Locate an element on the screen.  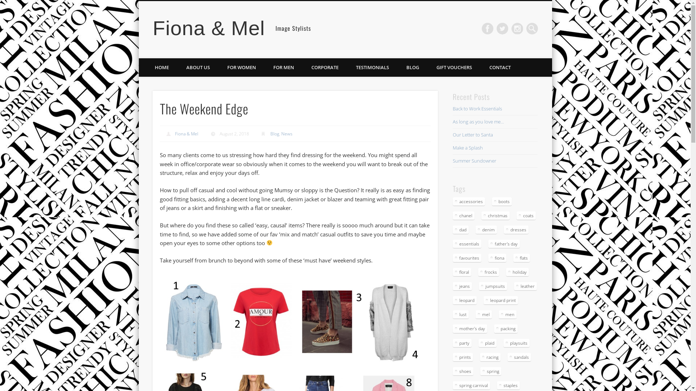
dresses is located at coordinates (516, 230).